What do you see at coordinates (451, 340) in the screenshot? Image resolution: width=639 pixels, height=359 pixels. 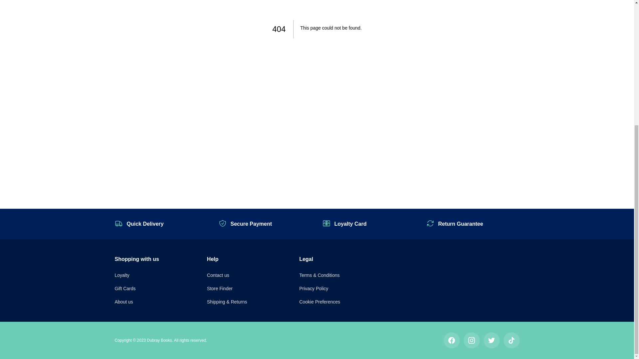 I see `Facebook` at bounding box center [451, 340].